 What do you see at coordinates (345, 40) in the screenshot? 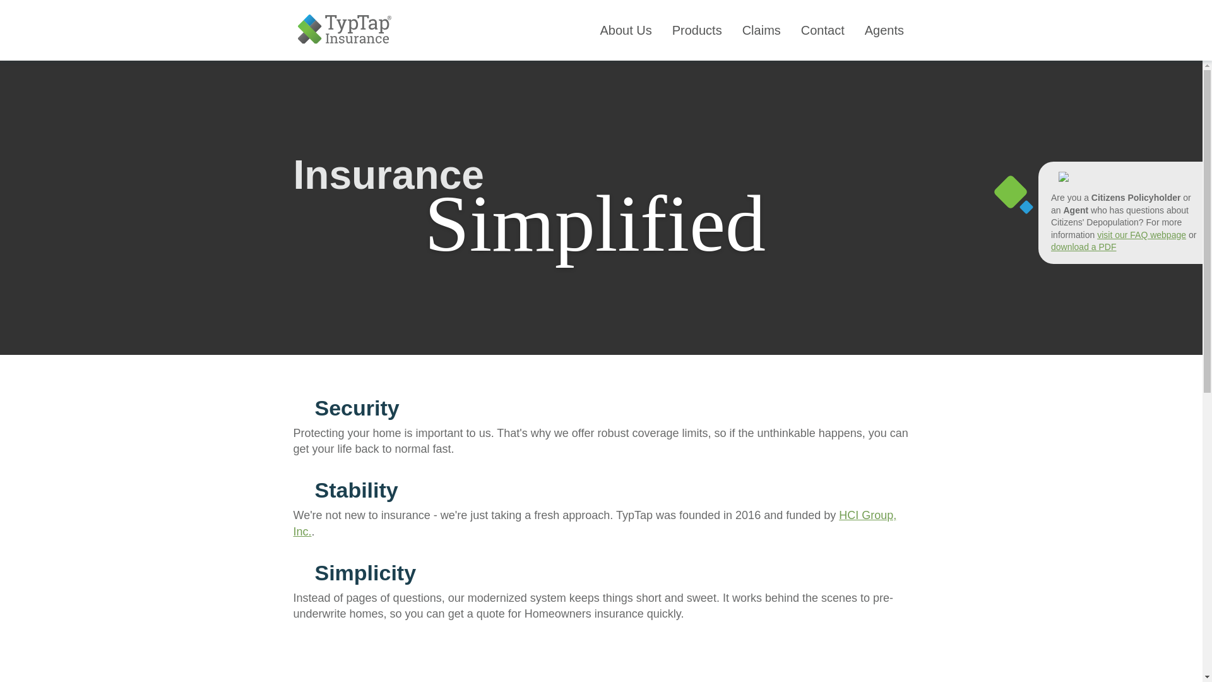
I see `TypTap Insurance` at bounding box center [345, 40].